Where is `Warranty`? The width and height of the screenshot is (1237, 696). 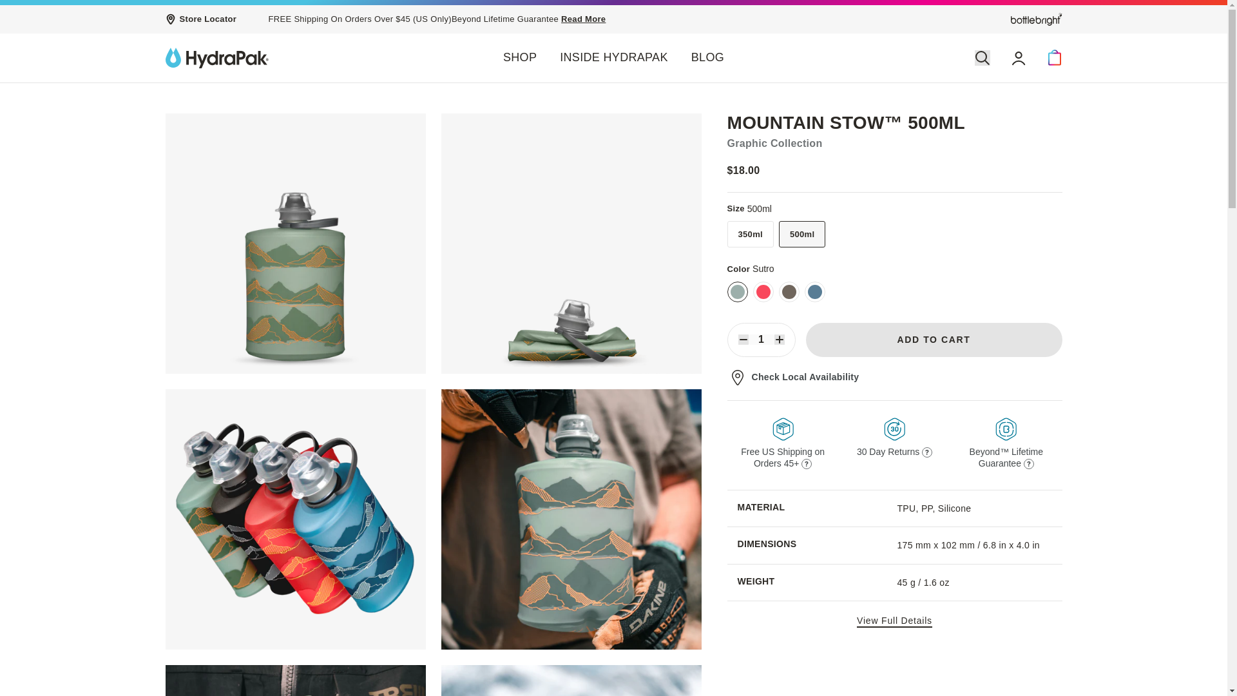
Warranty is located at coordinates (584, 18).